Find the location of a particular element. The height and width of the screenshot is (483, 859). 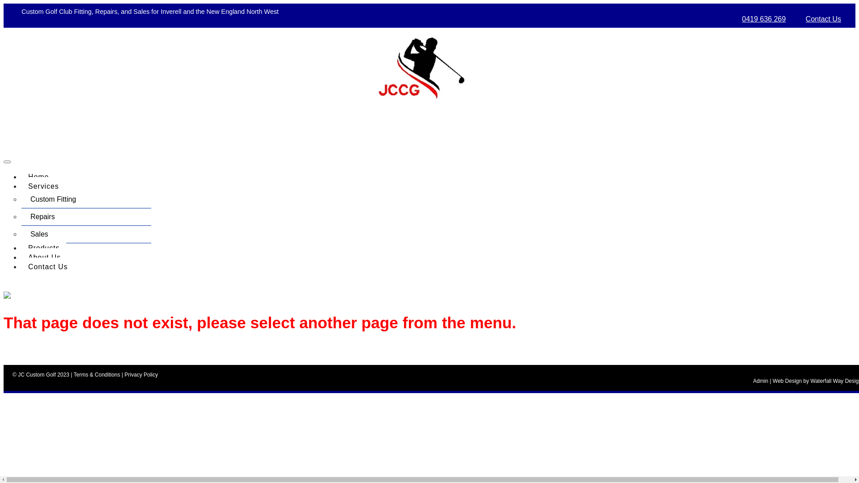

Privacy Policy is located at coordinates (141, 375).